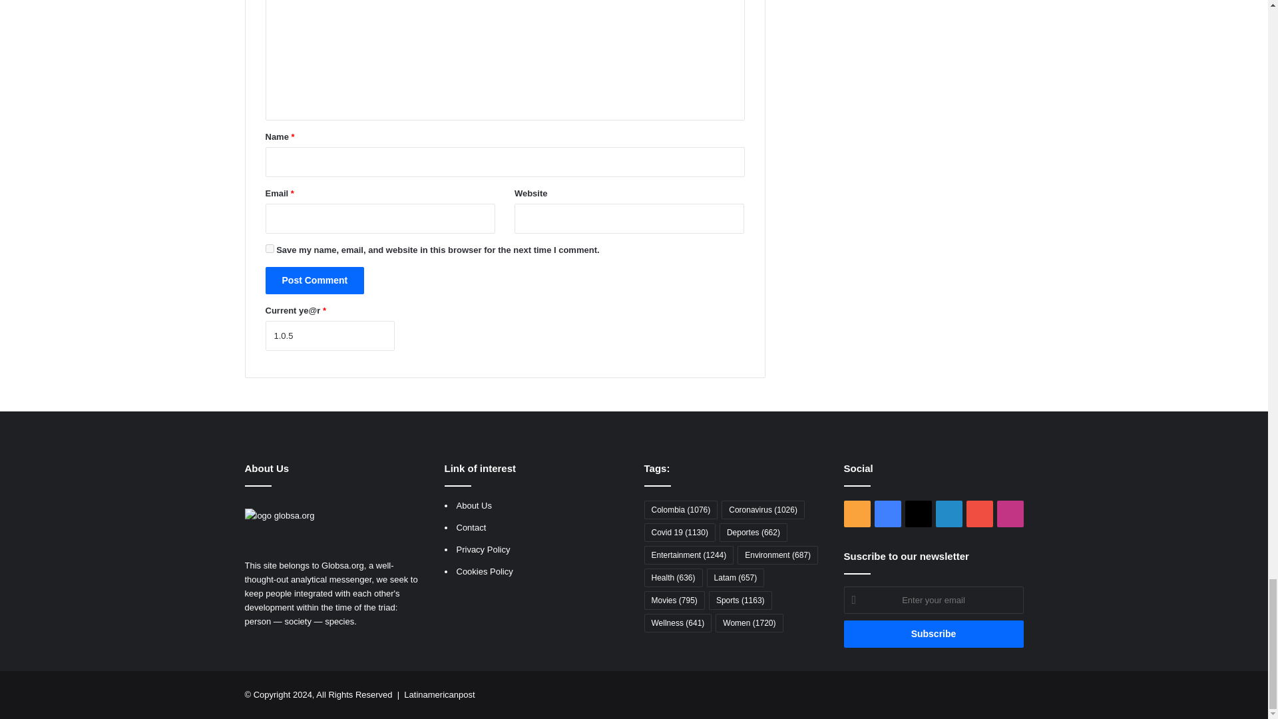 Image resolution: width=1278 pixels, height=719 pixels. What do you see at coordinates (933, 634) in the screenshot?
I see `Subscribe` at bounding box center [933, 634].